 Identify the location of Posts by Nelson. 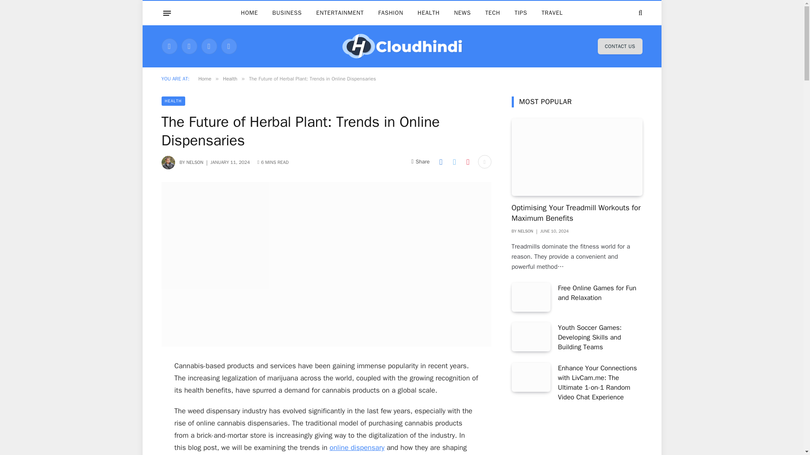
(194, 162).